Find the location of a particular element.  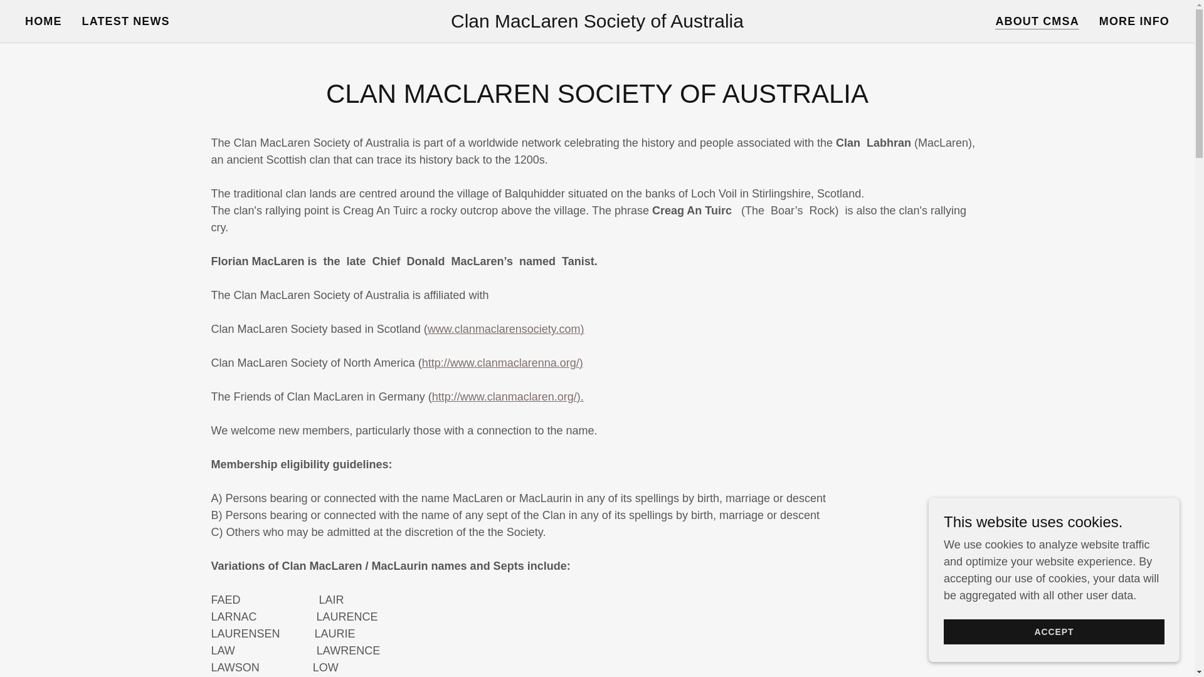

HOME is located at coordinates (44, 21).